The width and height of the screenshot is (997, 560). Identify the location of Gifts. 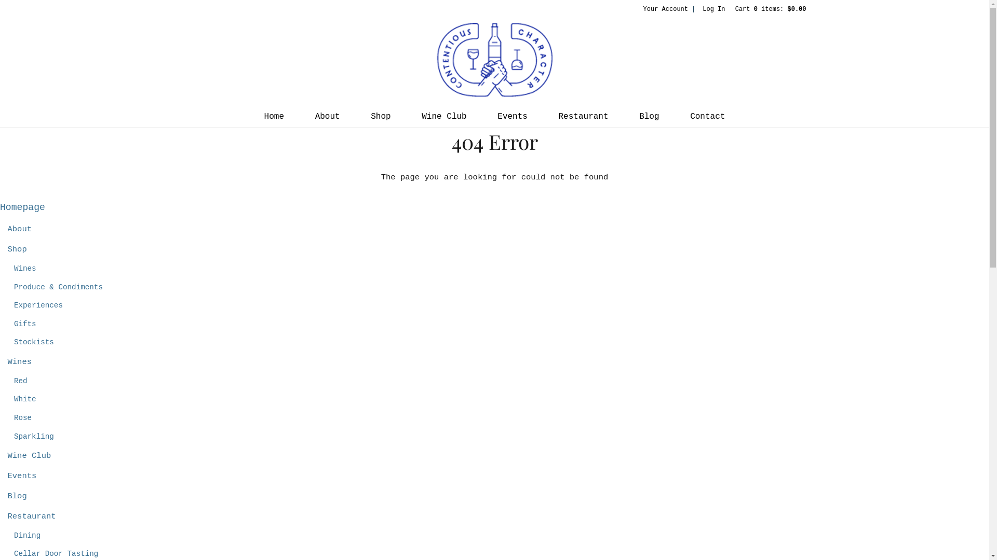
(25, 324).